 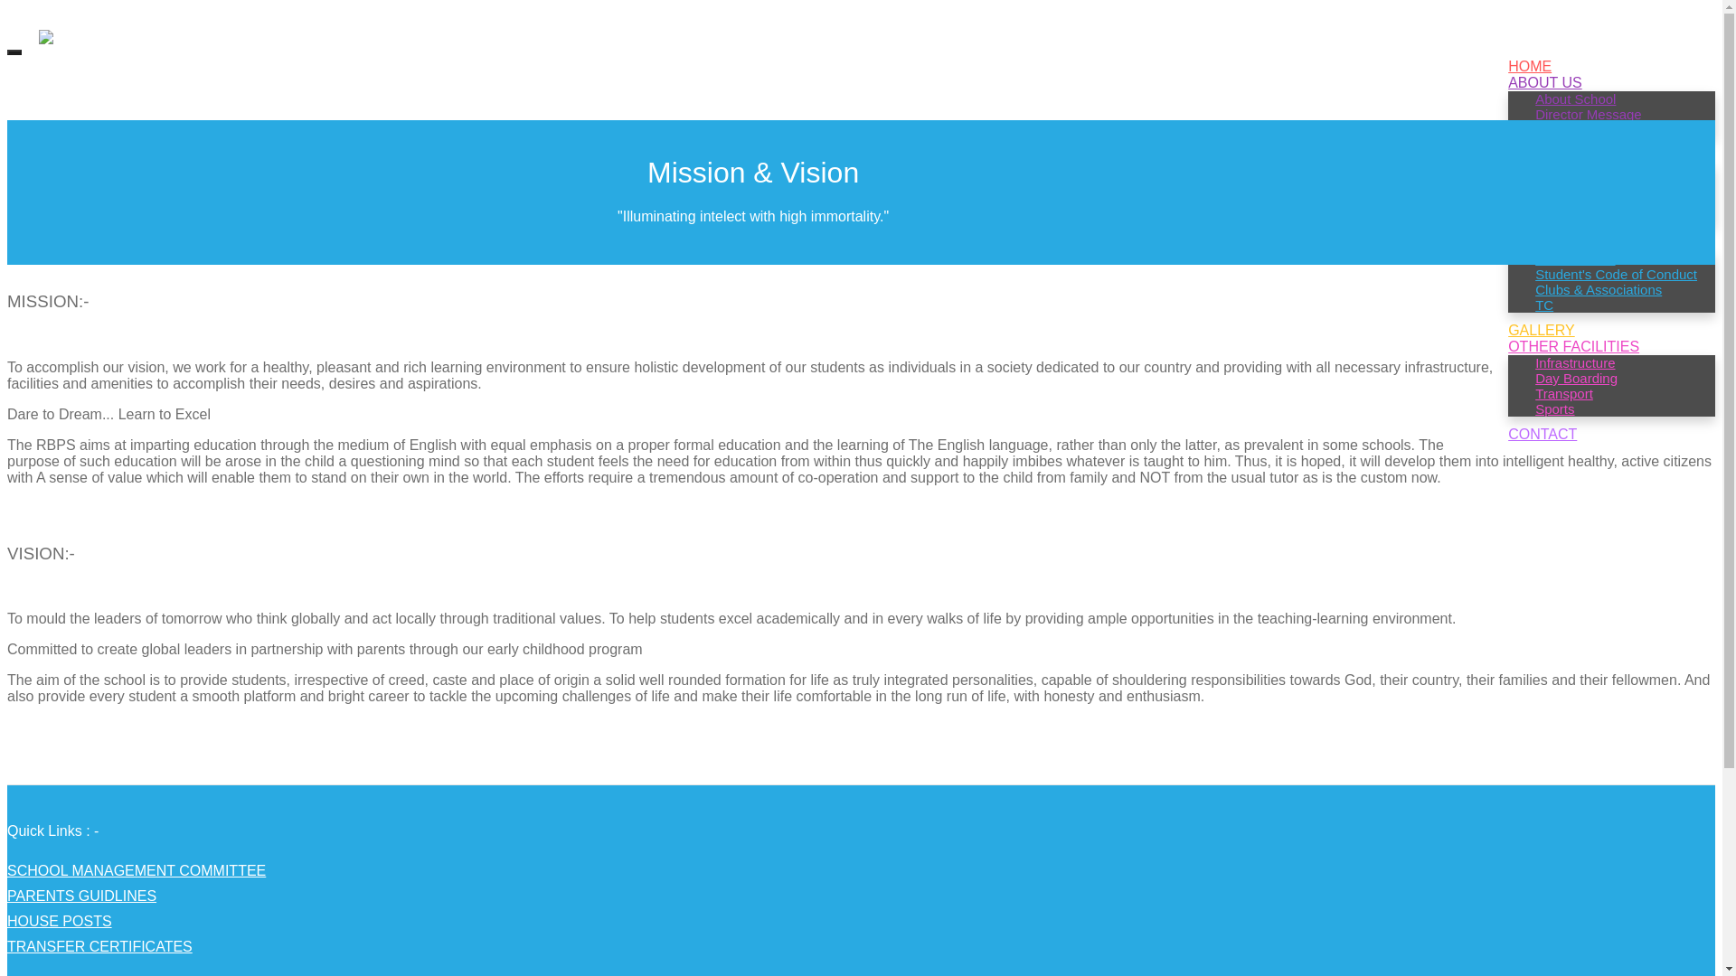 I want to click on GALLERY, so click(x=1541, y=329).